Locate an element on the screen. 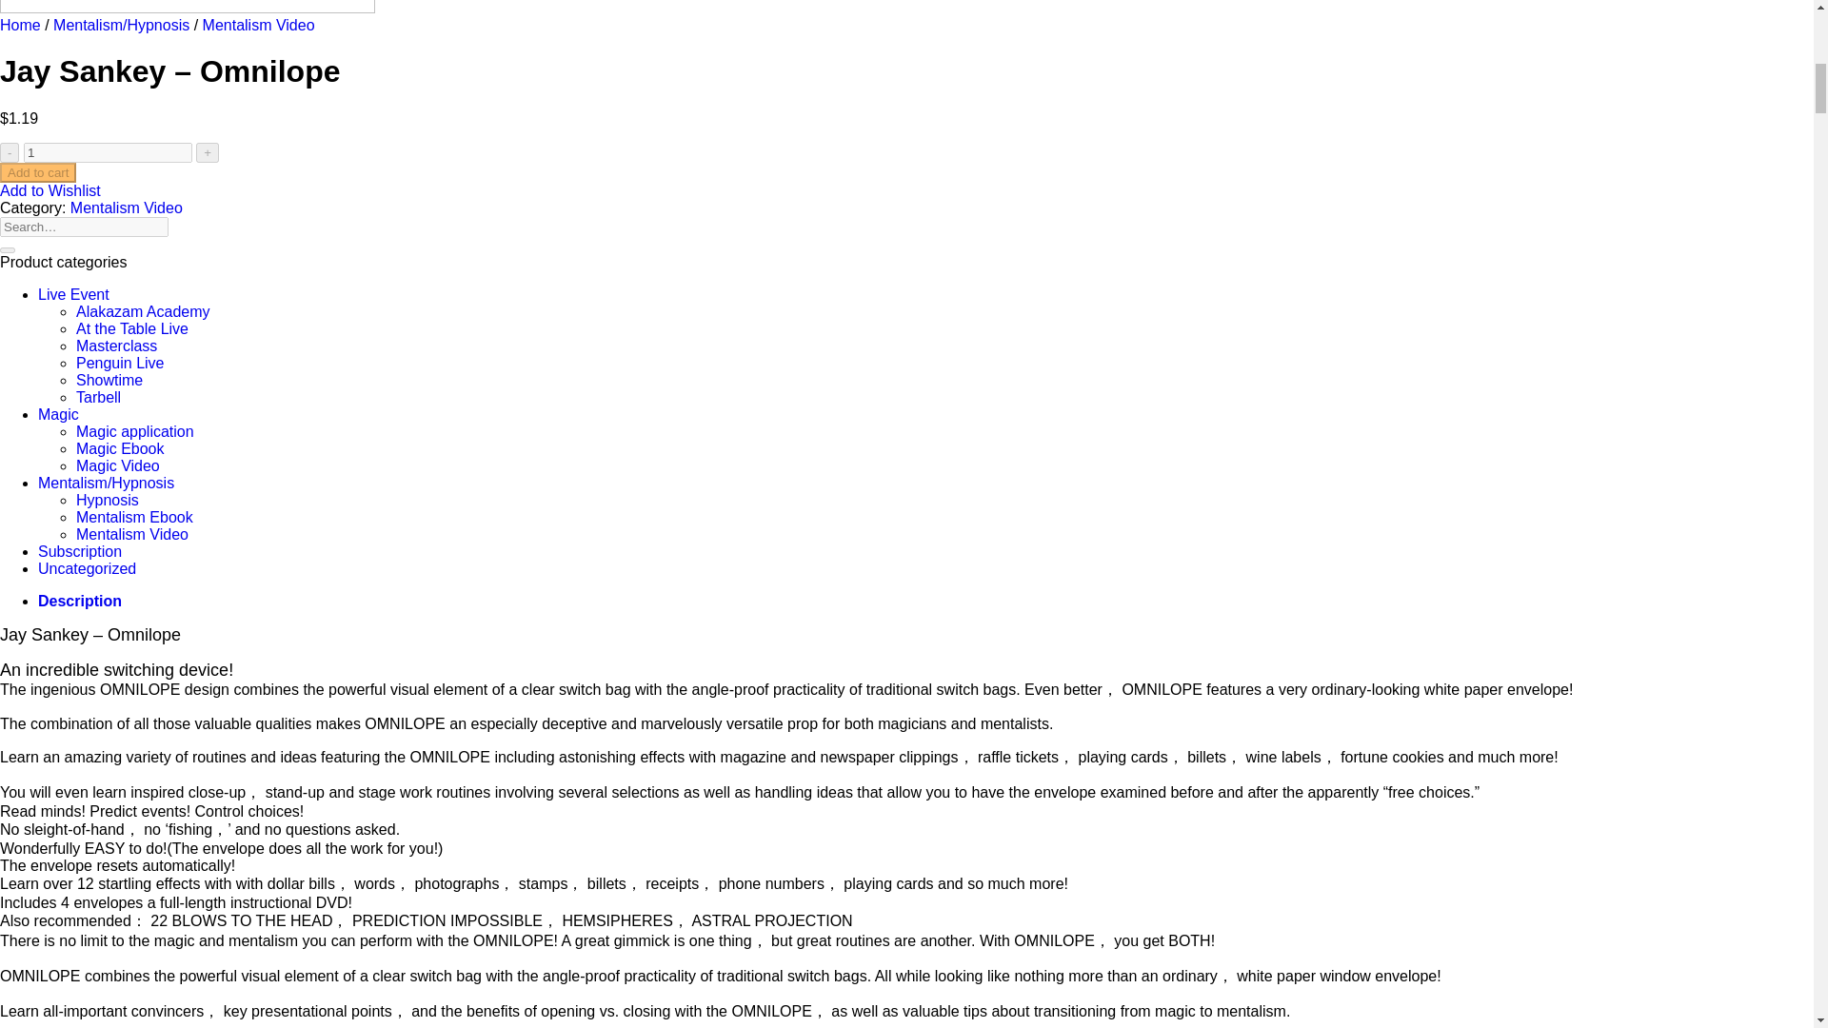 Image resolution: width=1828 pixels, height=1028 pixels. - is located at coordinates (10, 152).